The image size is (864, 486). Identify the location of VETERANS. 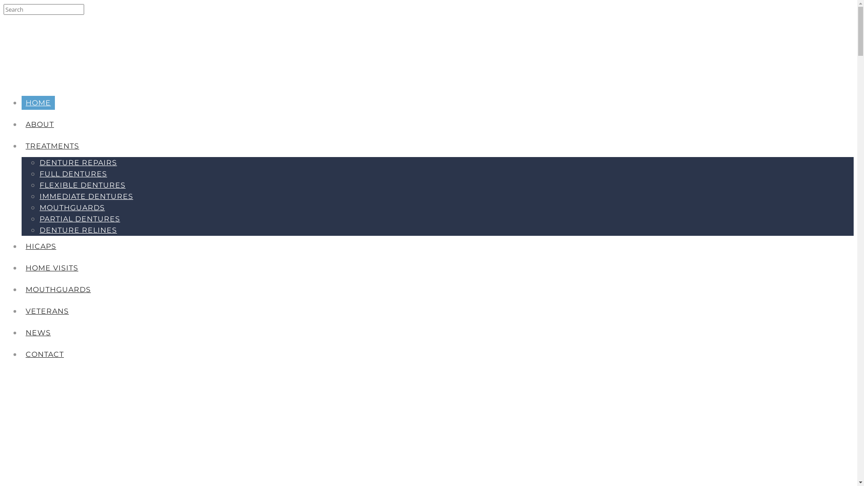
(47, 311).